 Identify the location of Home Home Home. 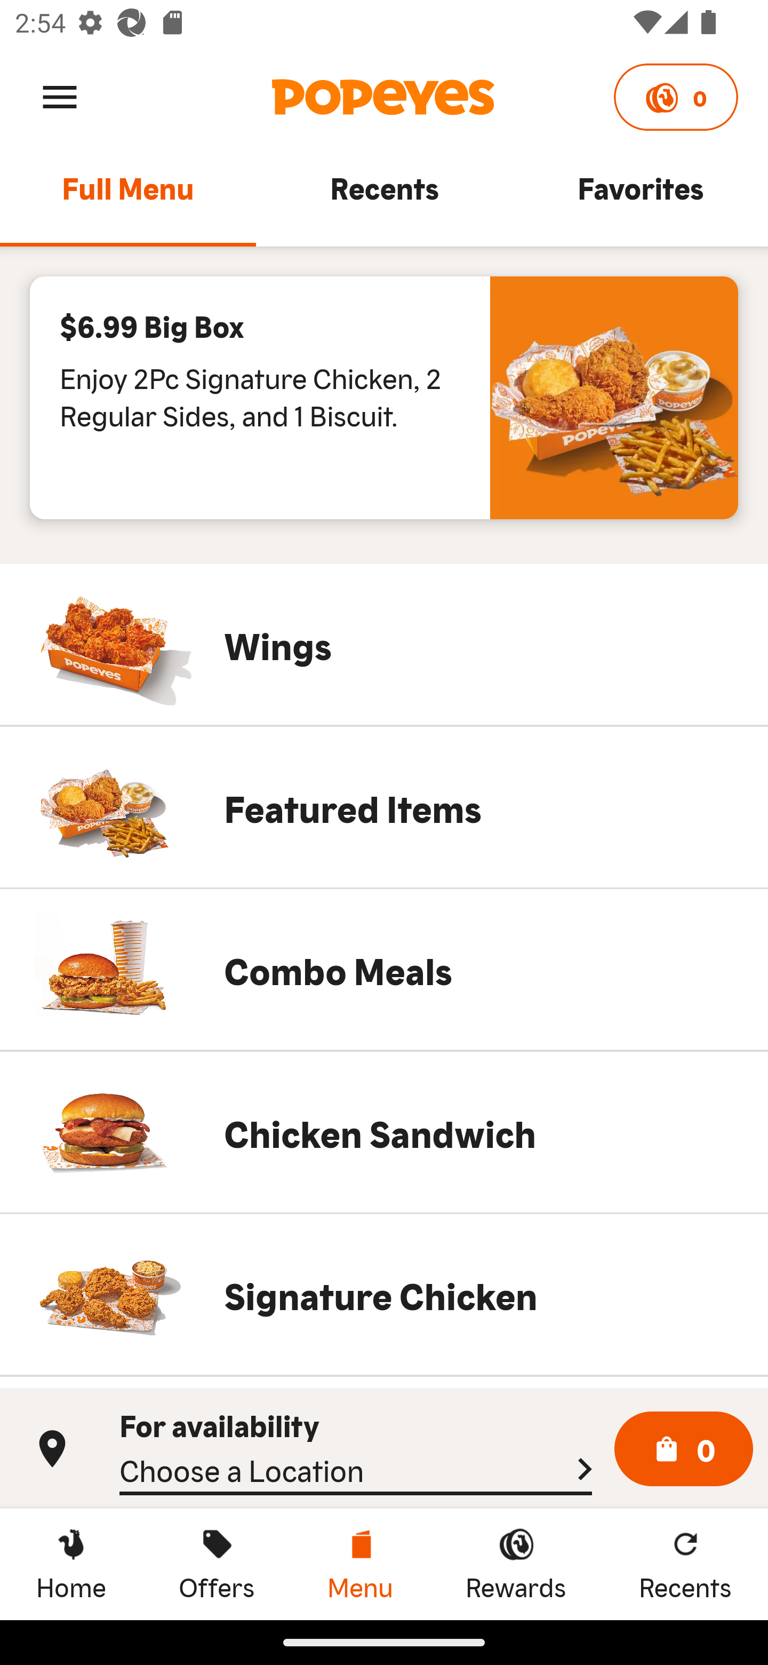
(71, 1564).